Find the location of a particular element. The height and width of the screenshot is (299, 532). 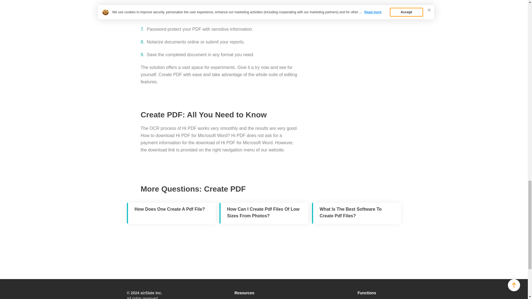

What Is The Best Software To Create Pdf Files? is located at coordinates (356, 213).